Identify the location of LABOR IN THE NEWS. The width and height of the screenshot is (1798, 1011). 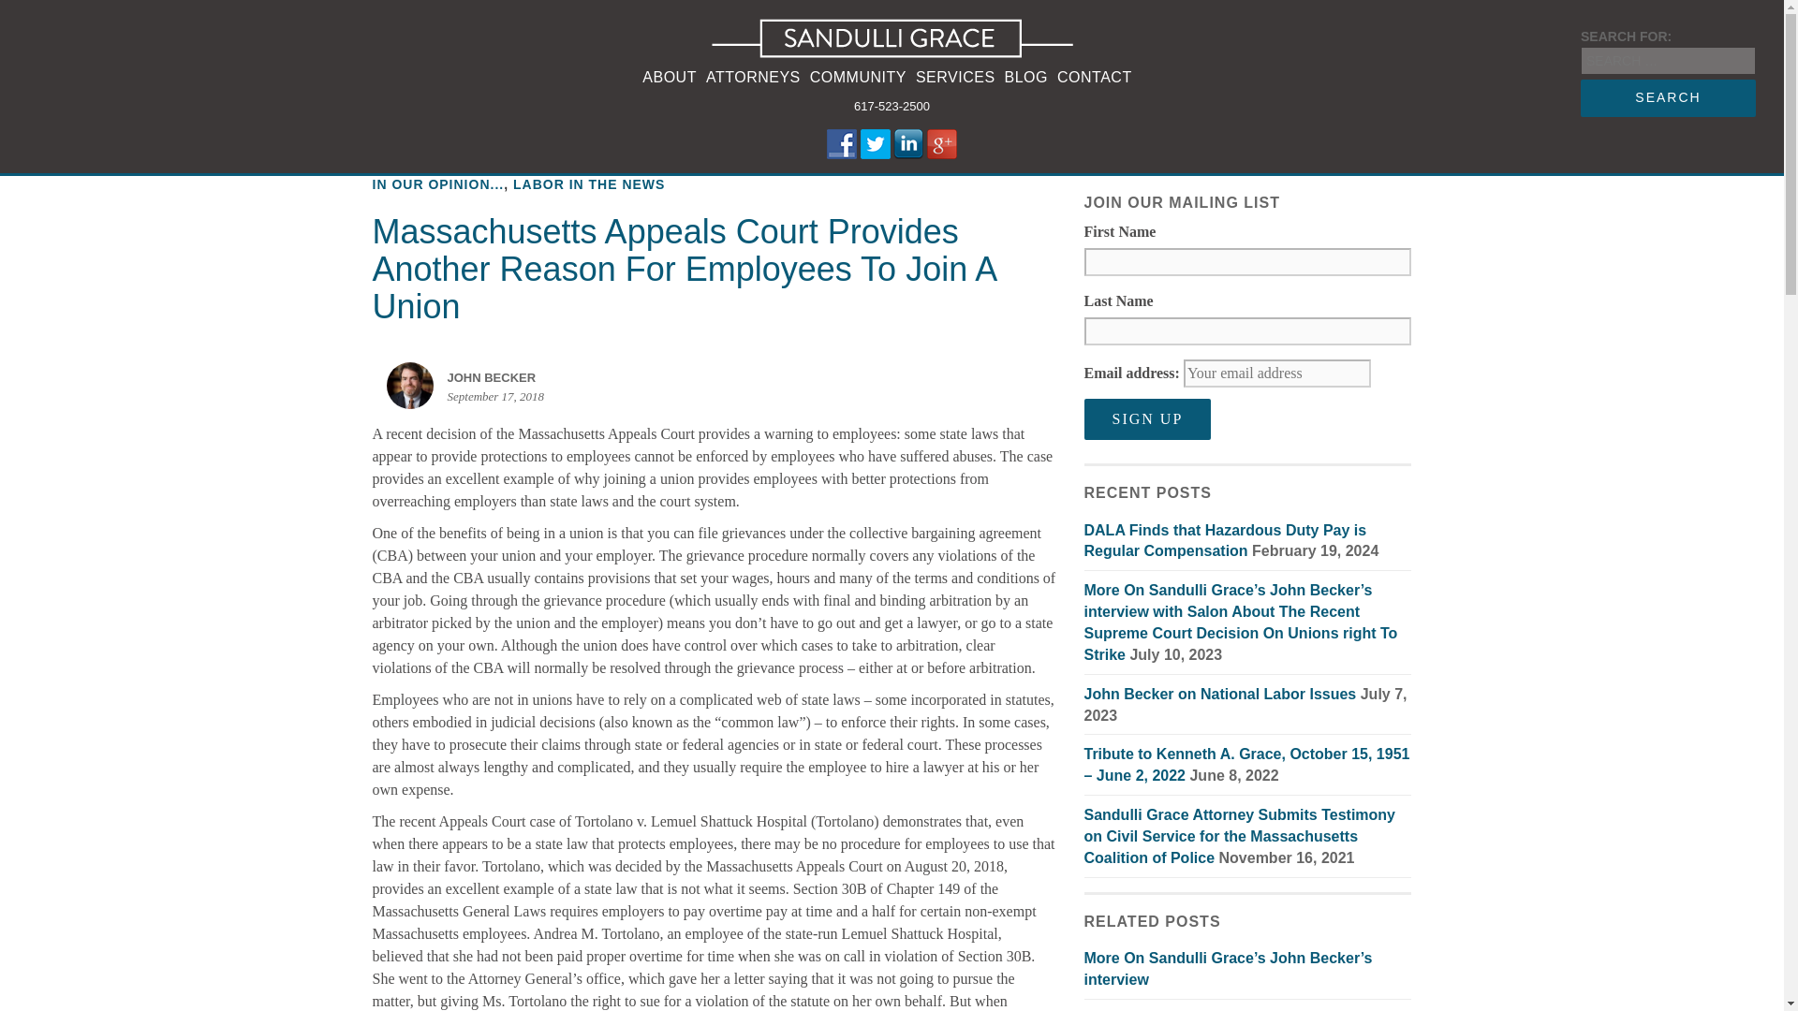
(588, 184).